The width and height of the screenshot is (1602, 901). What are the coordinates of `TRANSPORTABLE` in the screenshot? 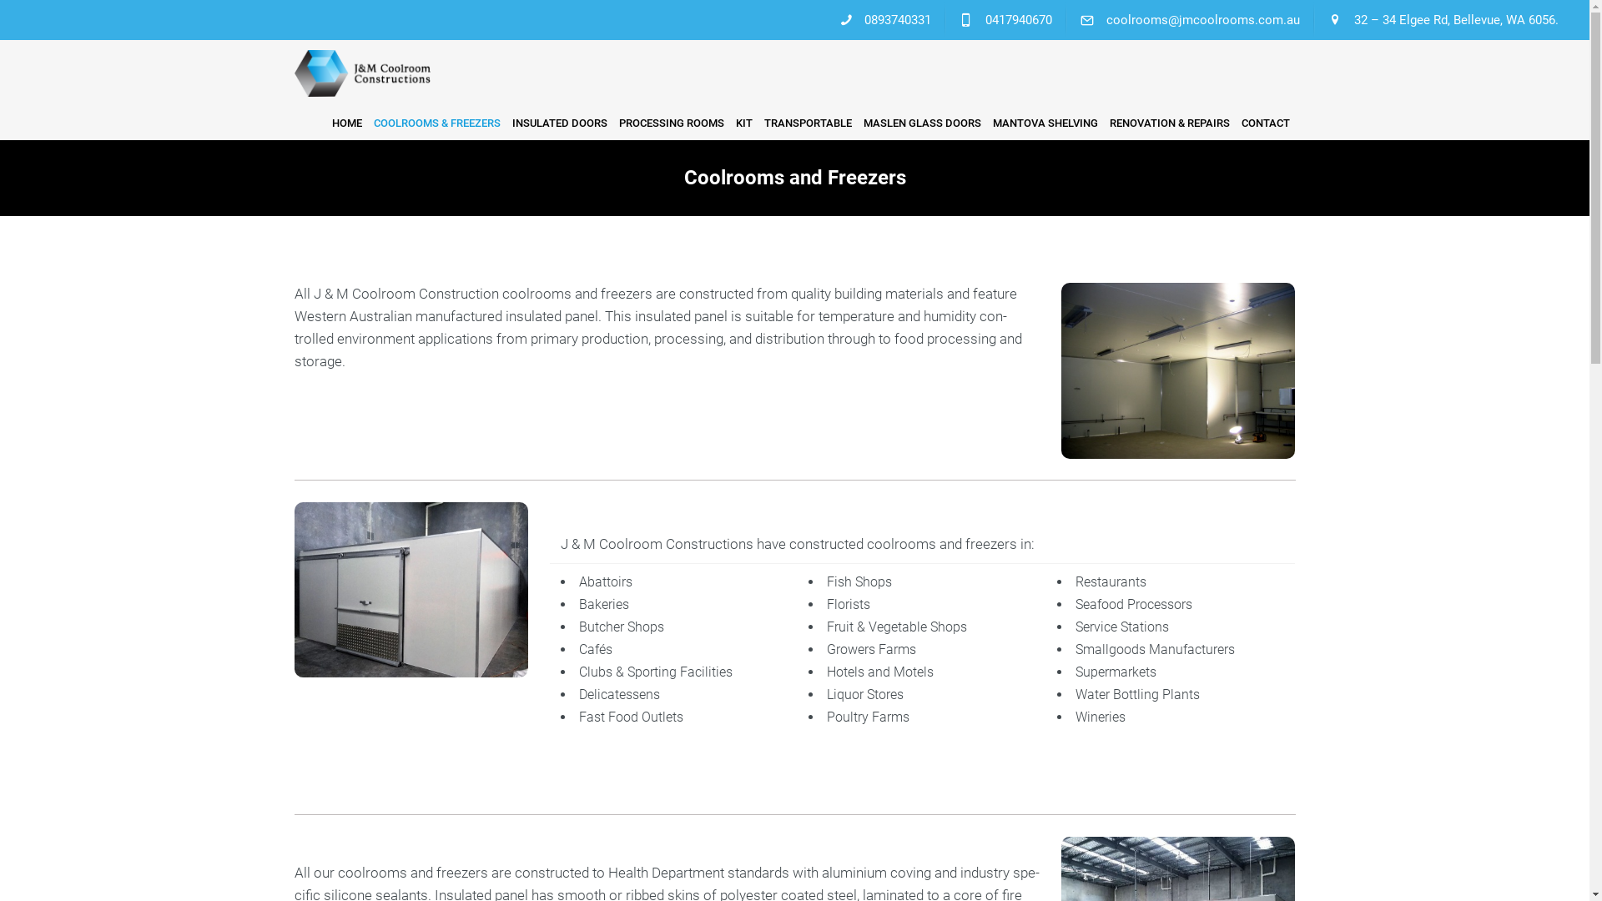 It's located at (808, 123).